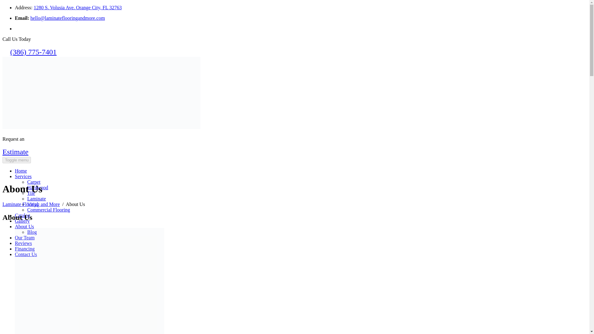 The image size is (594, 334). What do you see at coordinates (32, 204) in the screenshot?
I see `Vinyl` at bounding box center [32, 204].